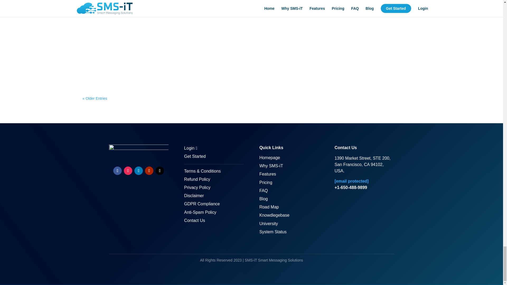  I want to click on Follow on LinkedIn, so click(138, 170).